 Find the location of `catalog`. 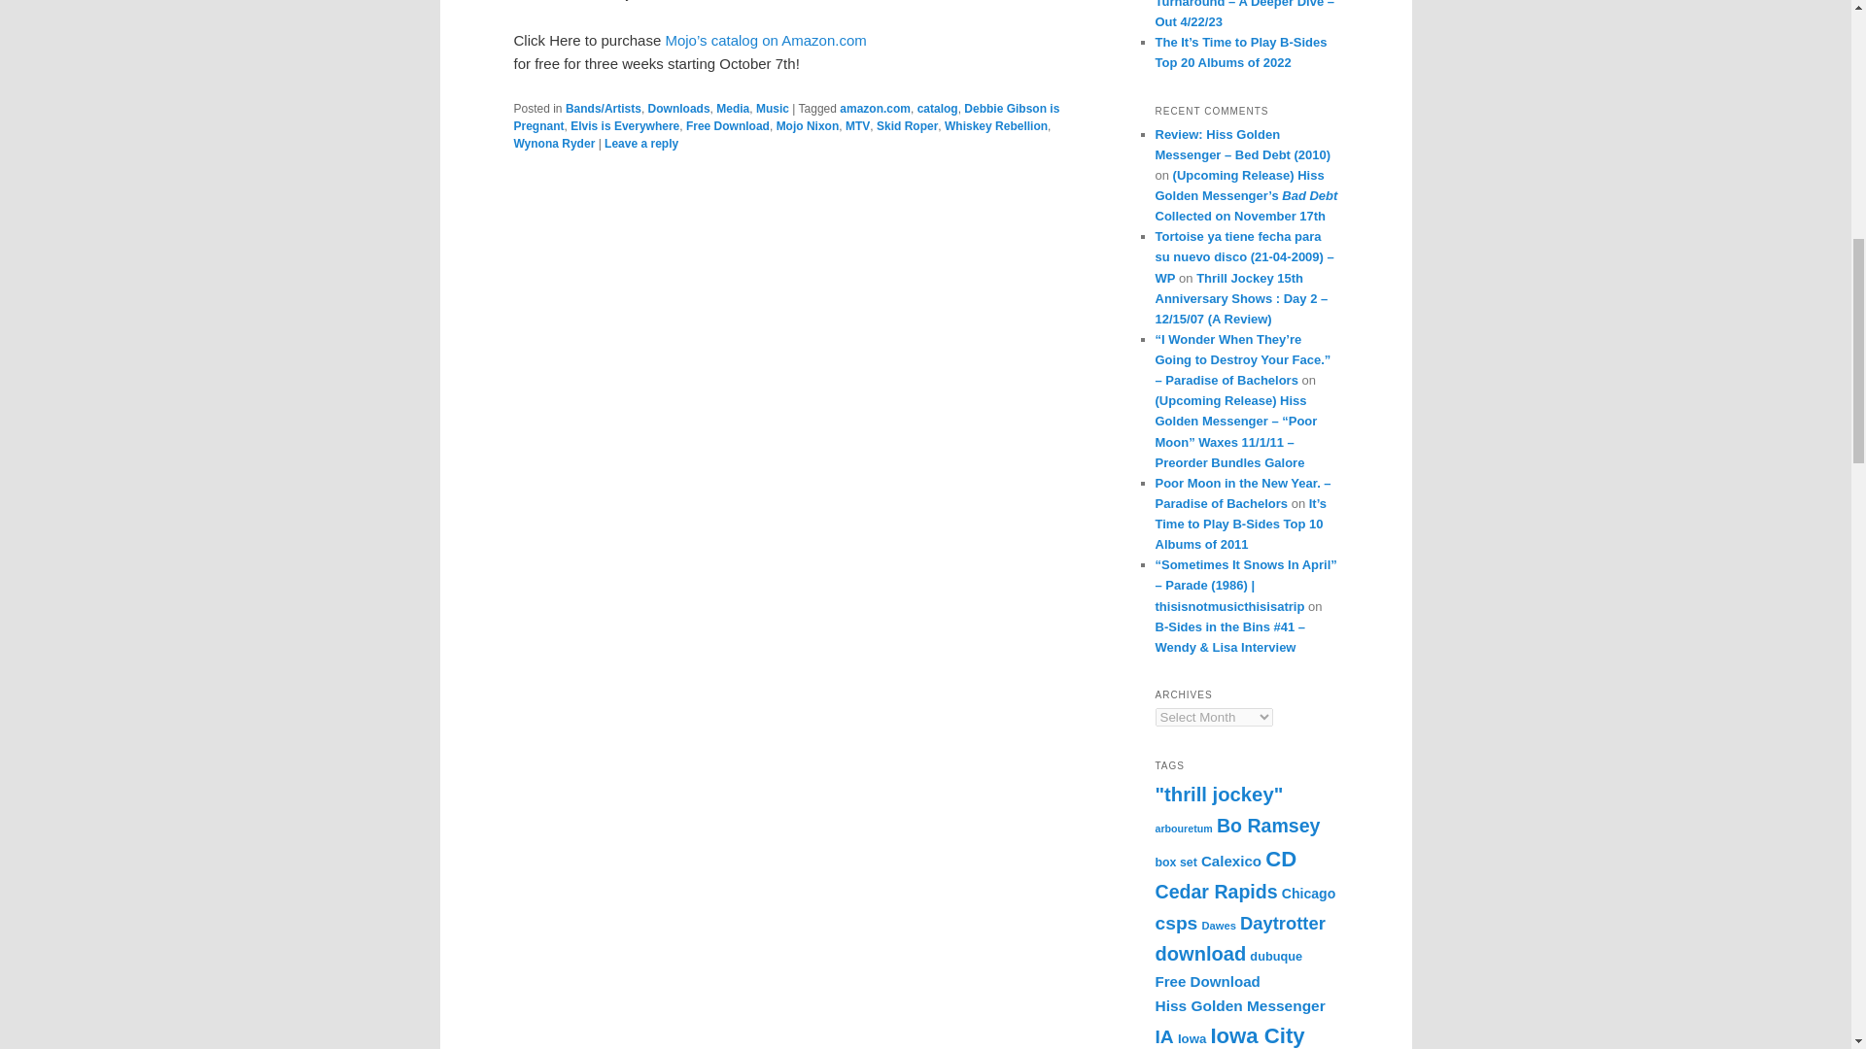

catalog is located at coordinates (938, 108).